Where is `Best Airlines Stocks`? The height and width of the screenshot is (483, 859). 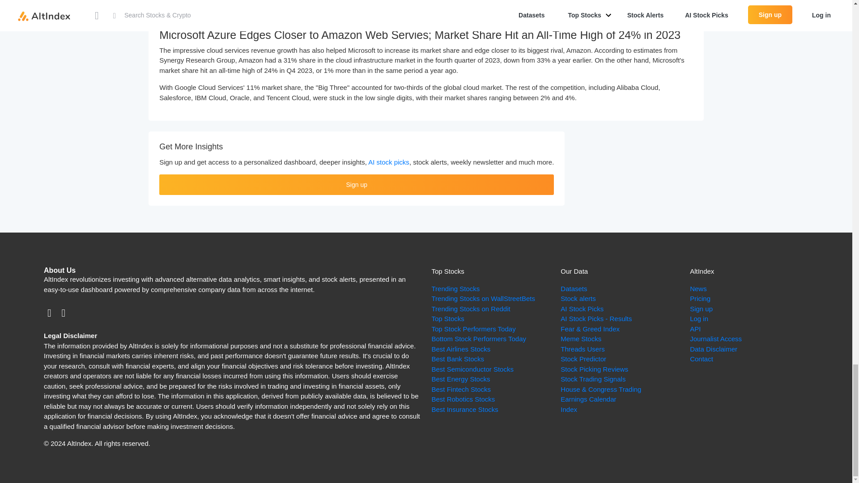
Best Airlines Stocks is located at coordinates (461, 349).